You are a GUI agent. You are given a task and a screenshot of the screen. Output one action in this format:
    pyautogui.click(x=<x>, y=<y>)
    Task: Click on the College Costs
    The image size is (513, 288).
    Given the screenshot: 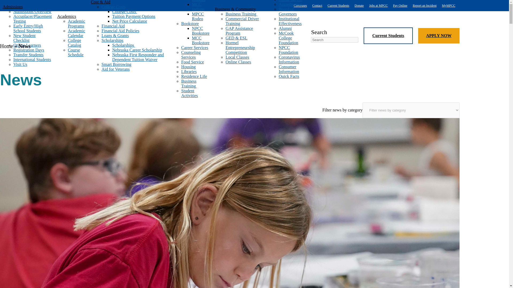 What is the action you would take?
    pyautogui.click(x=113, y=6)
    